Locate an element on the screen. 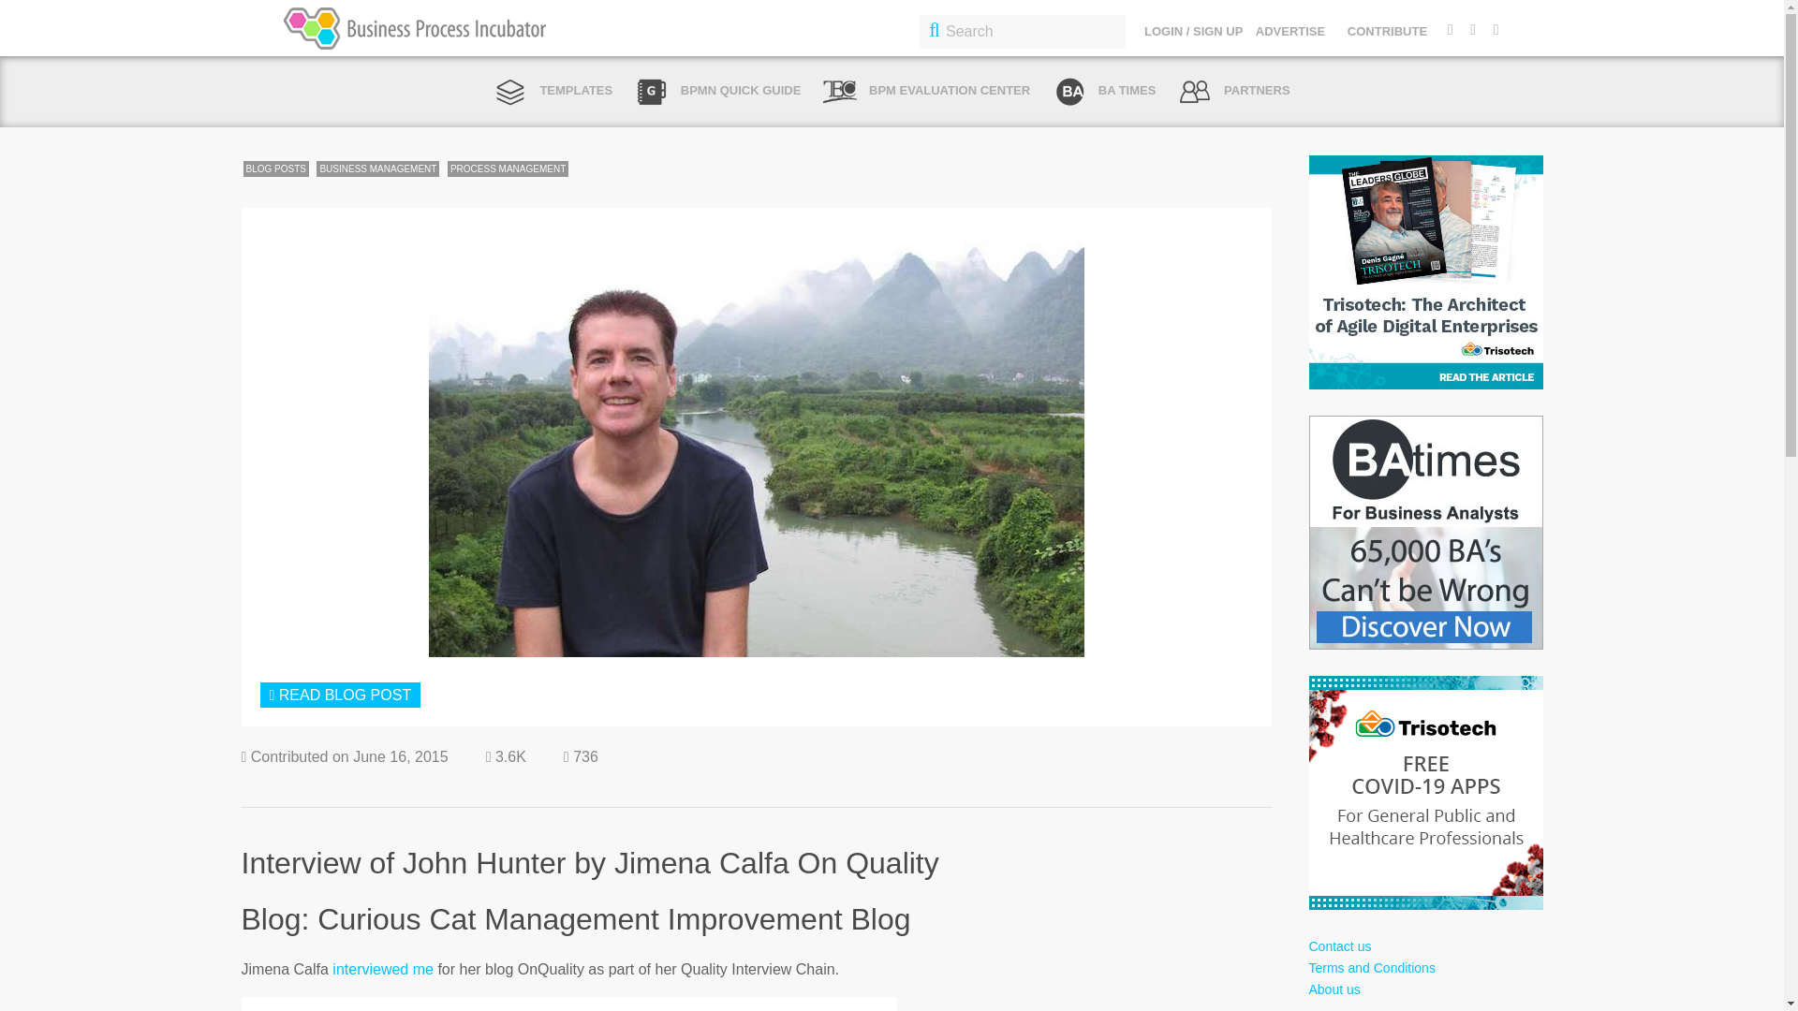 The image size is (1798, 1011). Contact us is located at coordinates (1339, 946).